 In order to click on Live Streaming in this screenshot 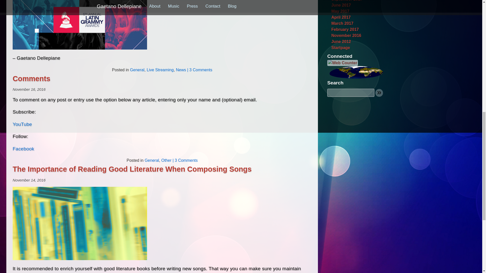, I will do `click(160, 70)`.